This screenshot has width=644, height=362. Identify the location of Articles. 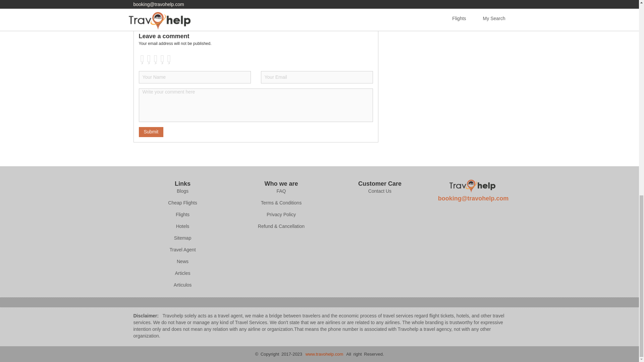
(182, 274).